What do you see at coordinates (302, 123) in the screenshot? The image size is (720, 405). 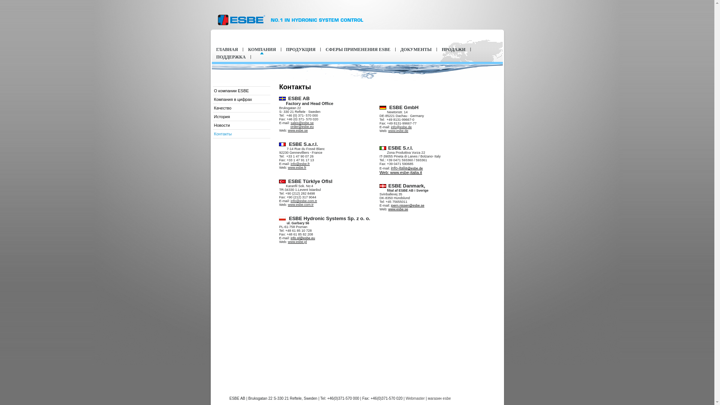 I see `sales@esbe.se` at bounding box center [302, 123].